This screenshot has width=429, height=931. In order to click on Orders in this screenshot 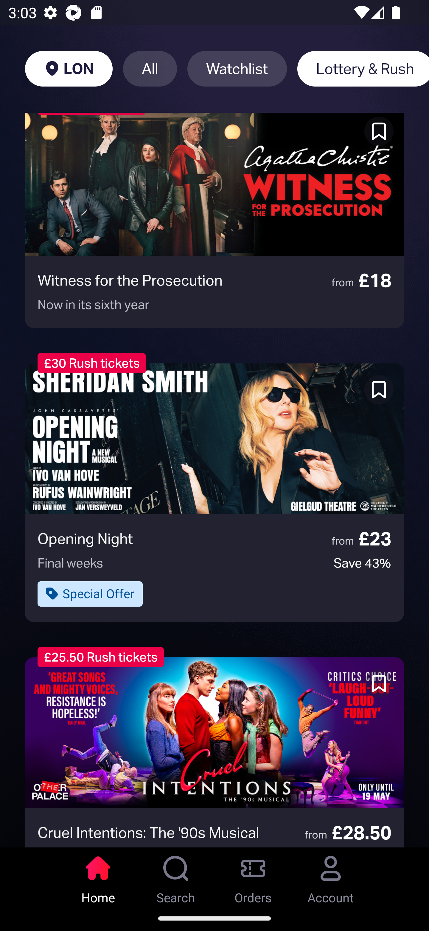, I will do `click(253, 876)`.